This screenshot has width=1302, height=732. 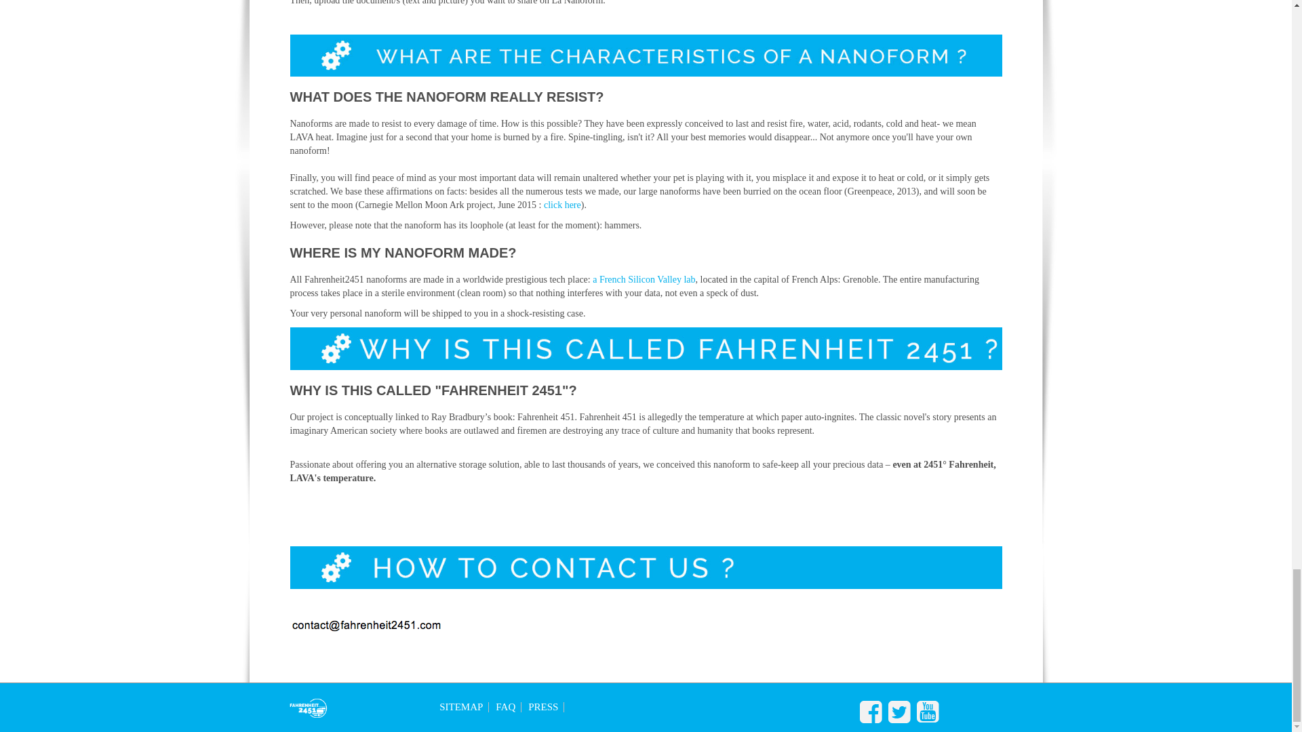 What do you see at coordinates (546, 706) in the screenshot?
I see `PRESS` at bounding box center [546, 706].